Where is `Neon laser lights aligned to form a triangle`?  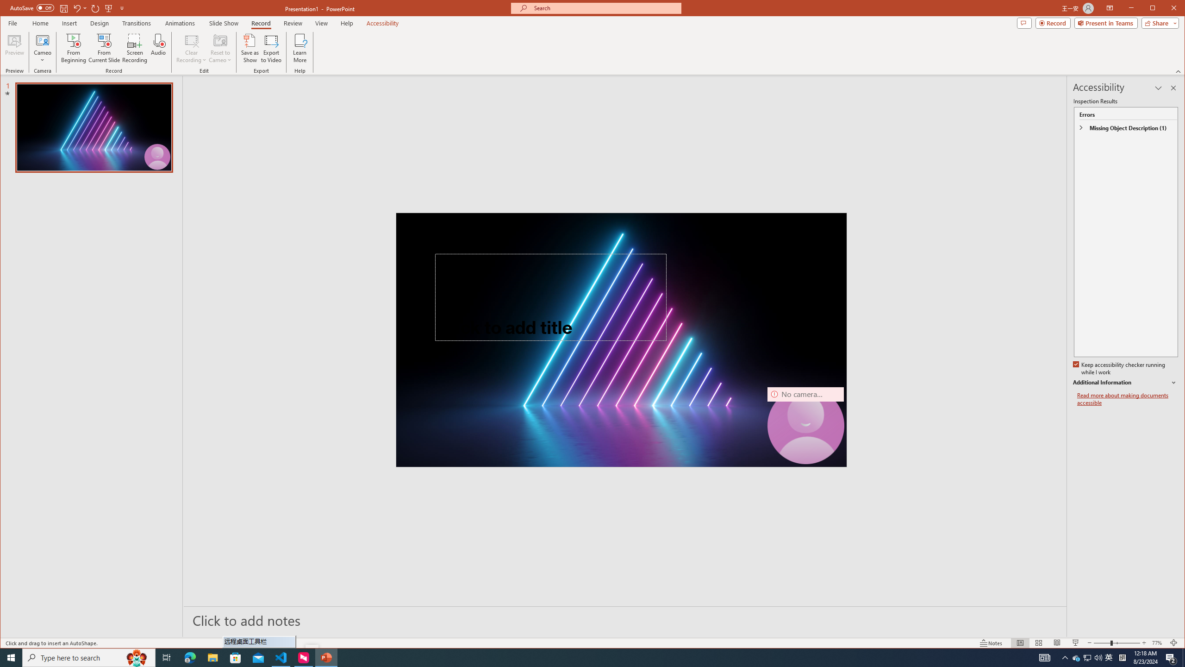 Neon laser lights aligned to form a triangle is located at coordinates (621, 340).